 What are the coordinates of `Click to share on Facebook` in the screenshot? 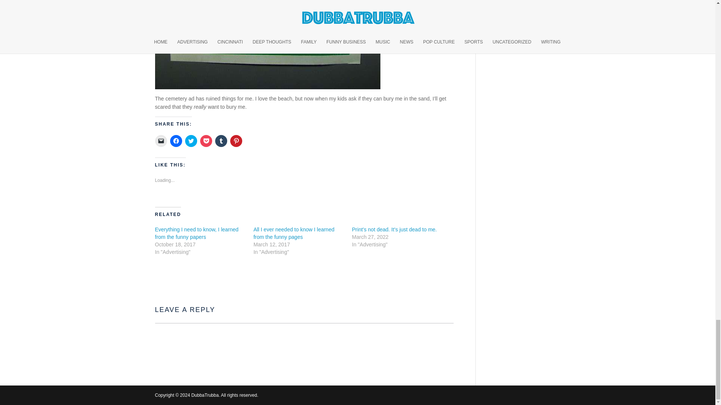 It's located at (175, 141).